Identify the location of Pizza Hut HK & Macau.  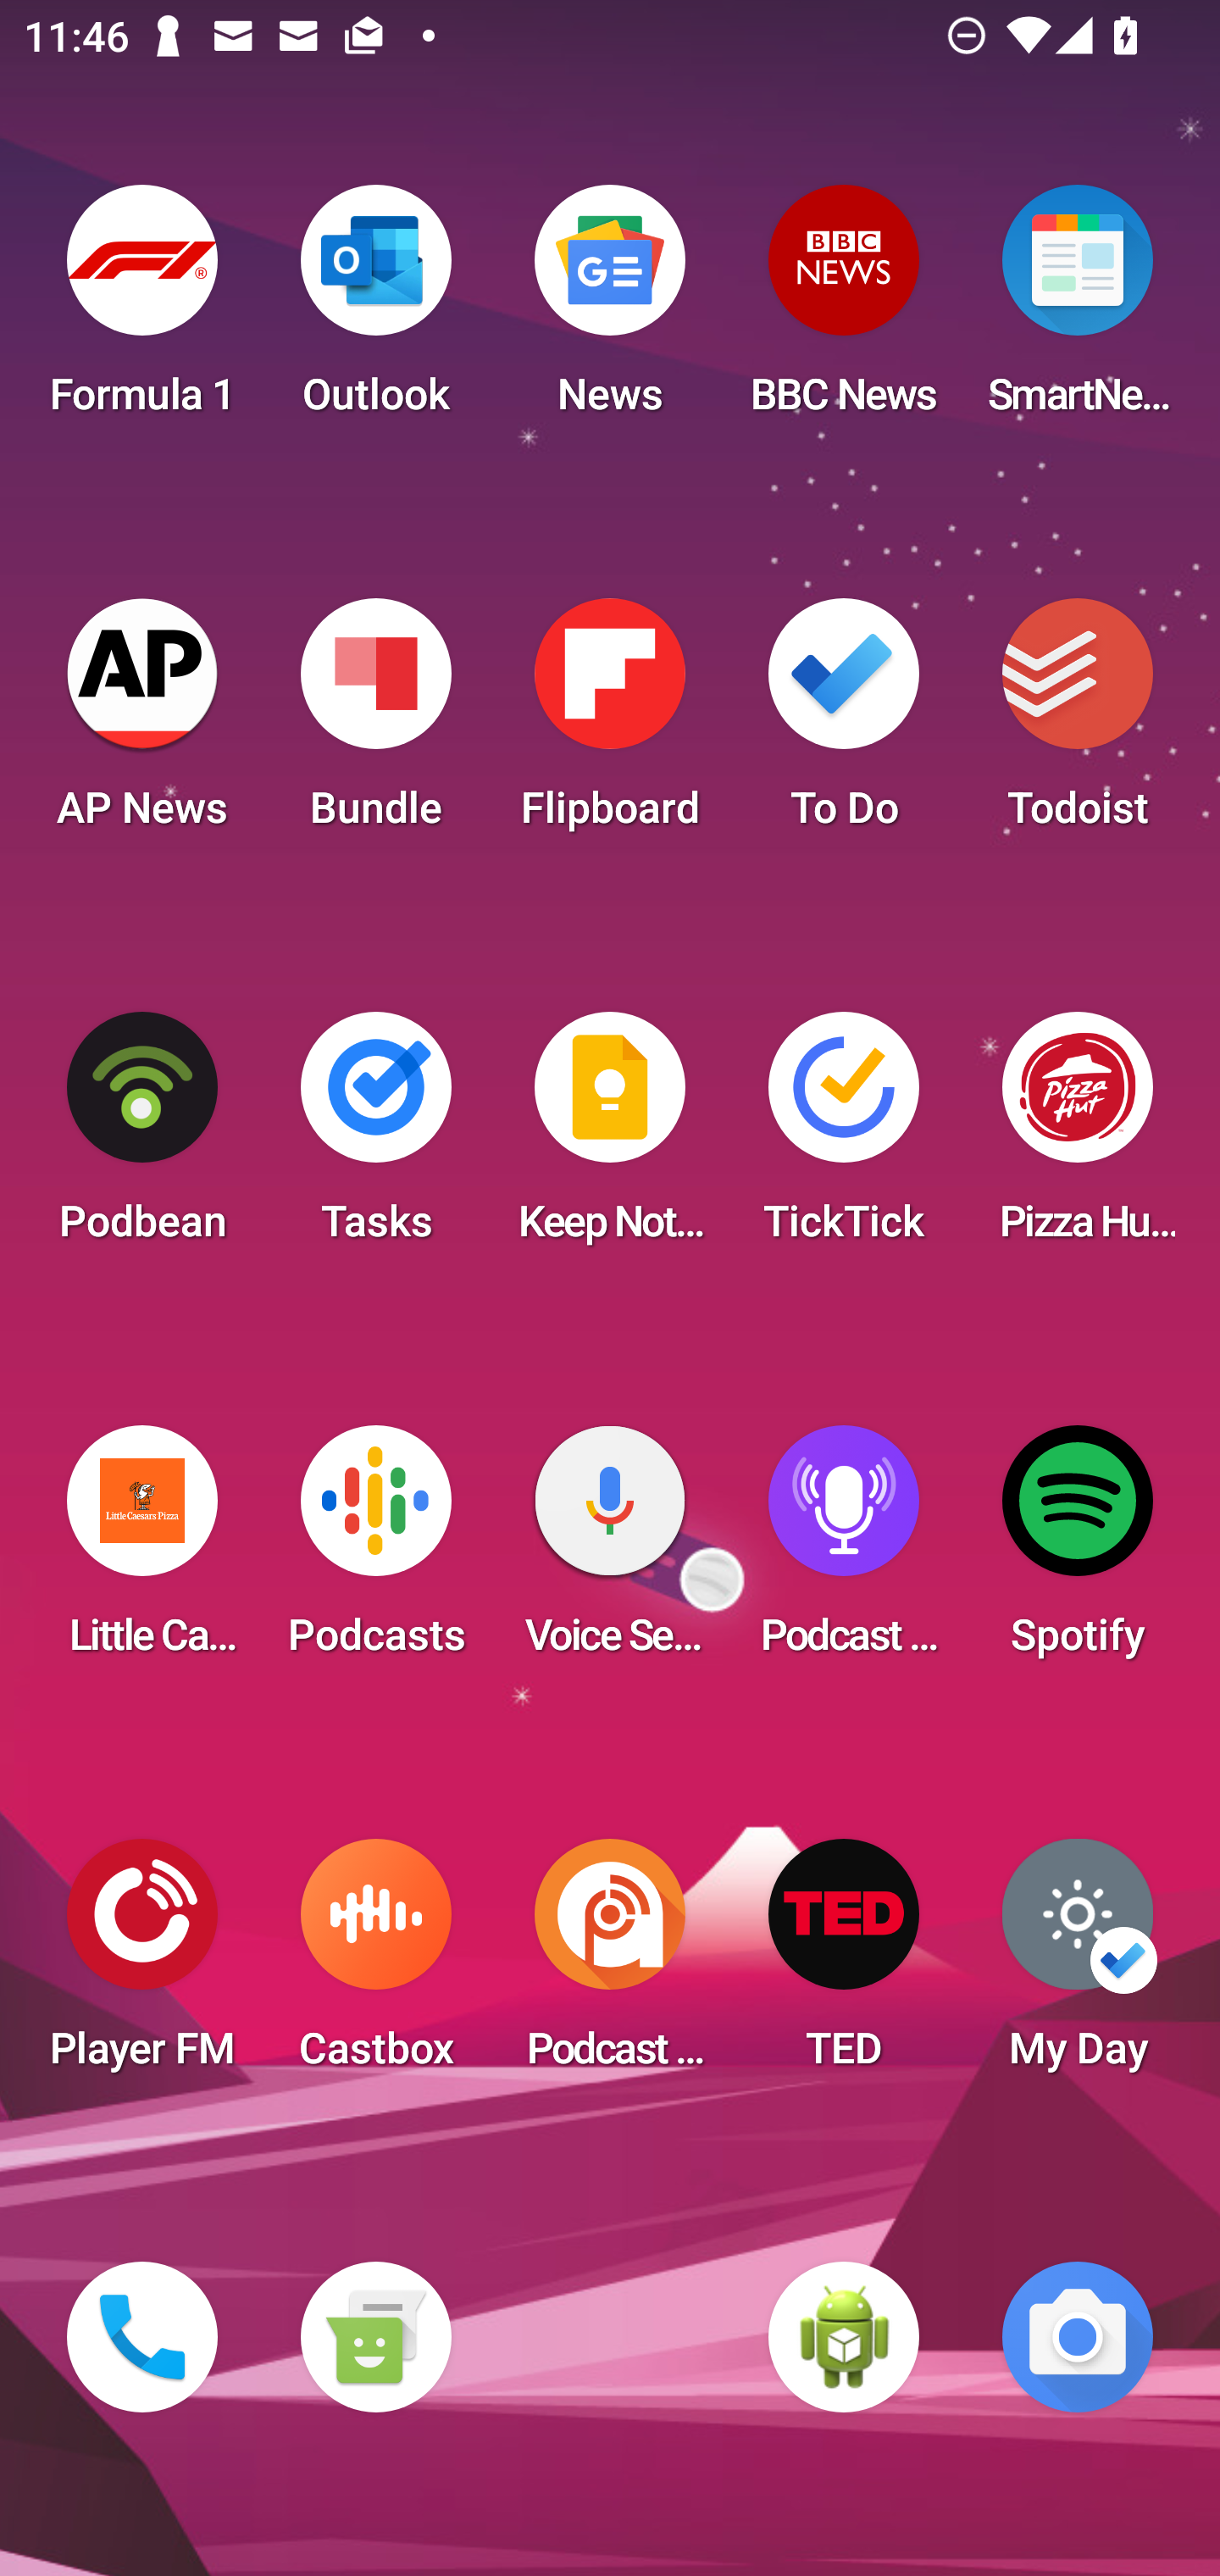
(1078, 1137).